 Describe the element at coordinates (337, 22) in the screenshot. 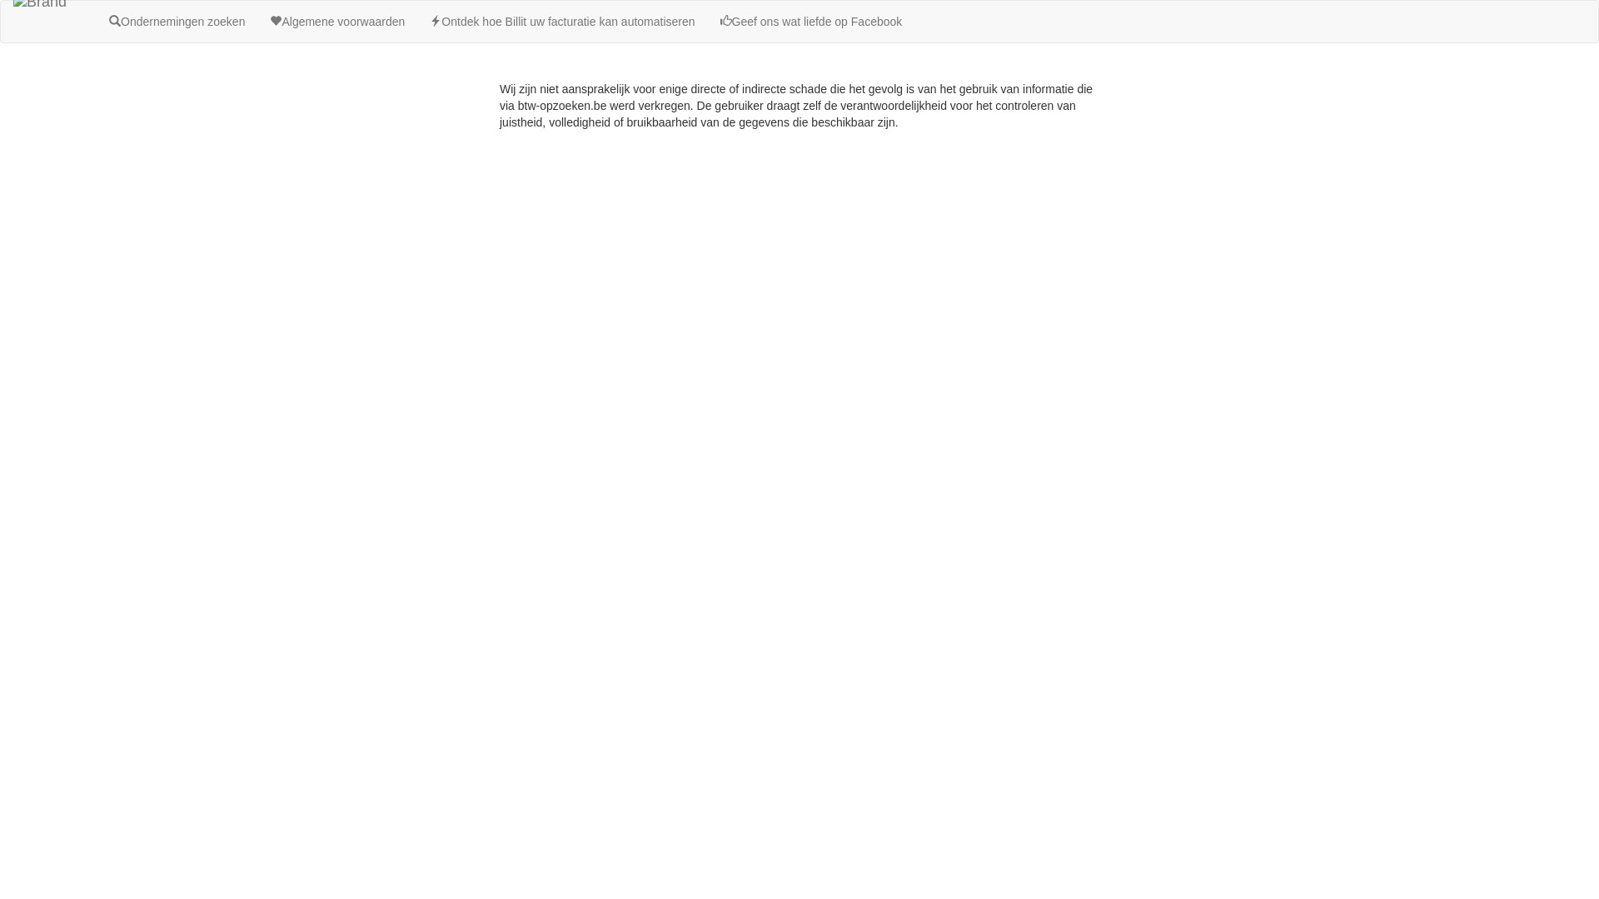

I see `Algemene voorwaarden` at that location.